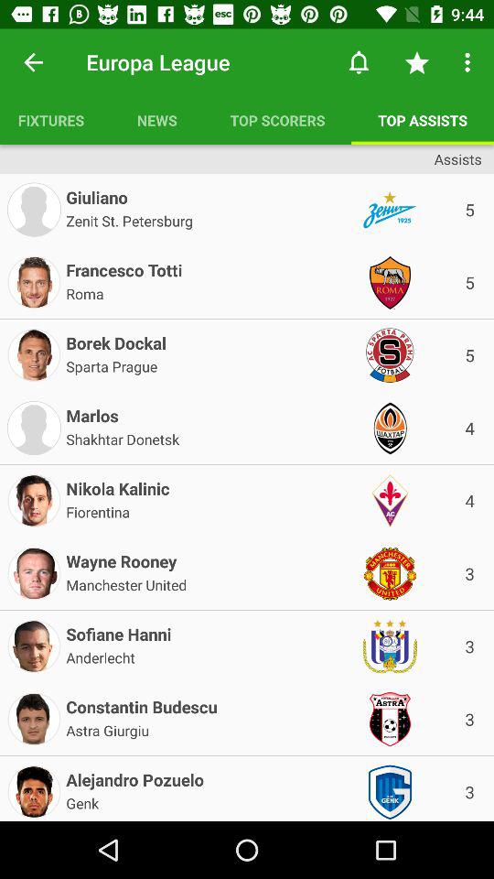 The height and width of the screenshot is (879, 494). Describe the element at coordinates (126, 583) in the screenshot. I see `swipe to the manchester united` at that location.